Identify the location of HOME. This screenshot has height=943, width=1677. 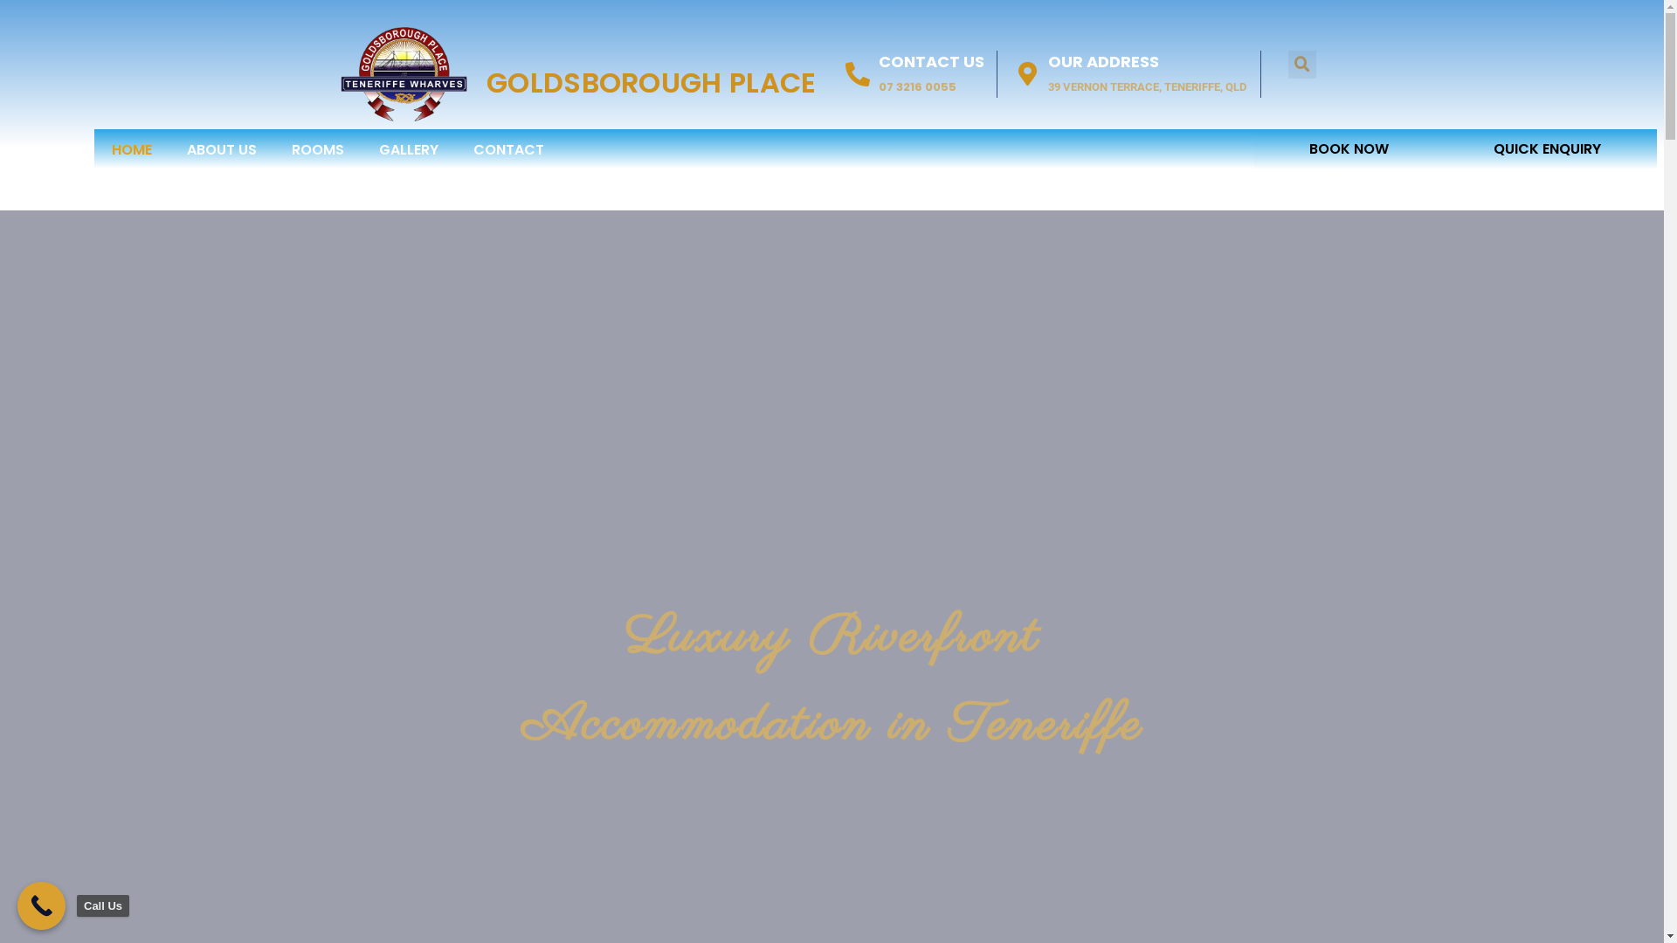
(132, 148).